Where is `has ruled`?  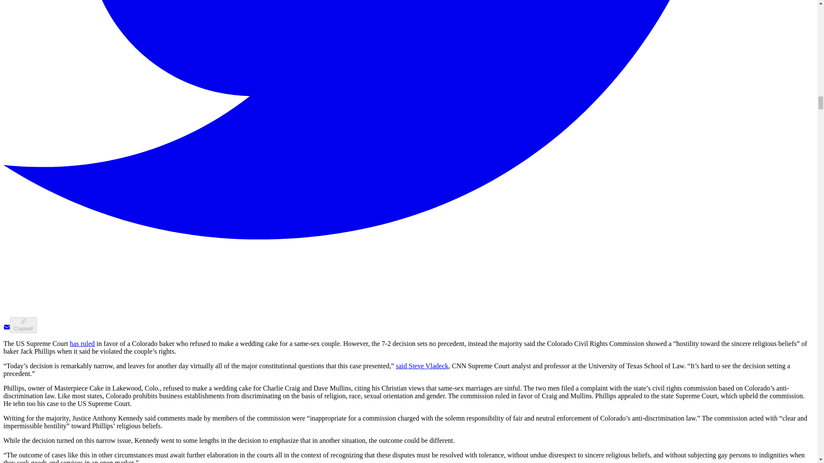
has ruled is located at coordinates (82, 343).